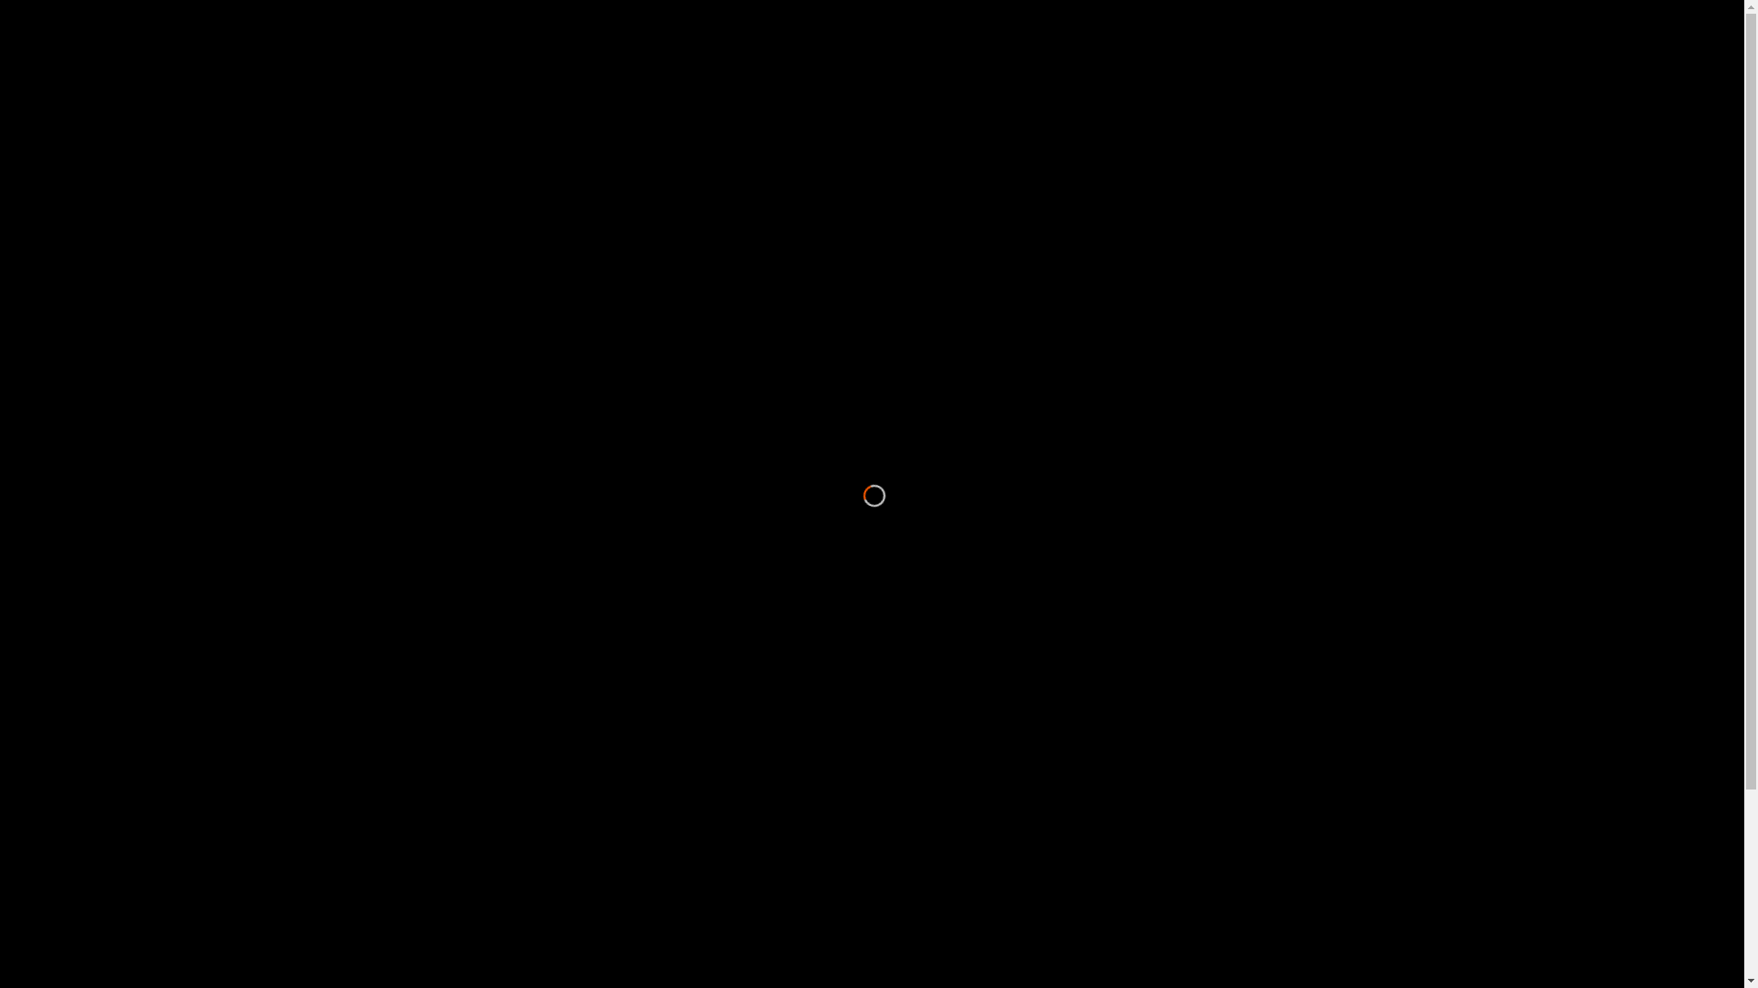 This screenshot has height=988, width=1758. Describe the element at coordinates (1004, 971) in the screenshot. I see `ConSite` at that location.